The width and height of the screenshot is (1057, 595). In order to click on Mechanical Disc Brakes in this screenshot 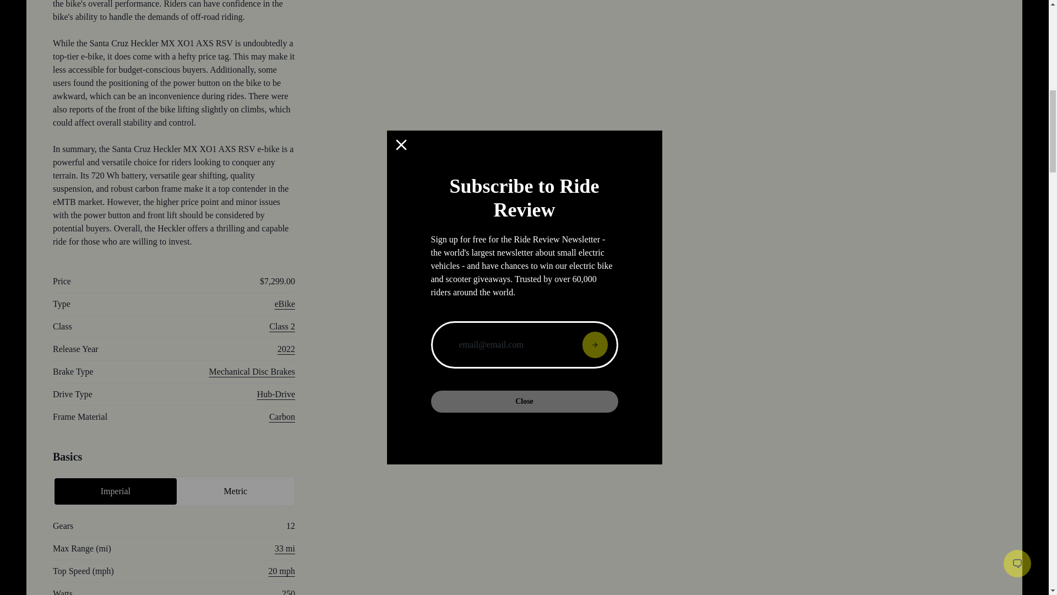, I will do `click(252, 371)`.